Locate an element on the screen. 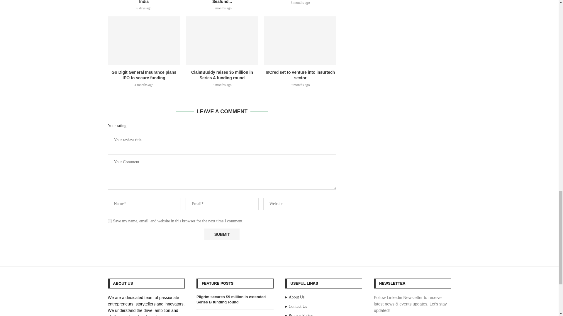 This screenshot has width=563, height=316. Go Digit General Insurance plans IPO to secure funding is located at coordinates (144, 40).